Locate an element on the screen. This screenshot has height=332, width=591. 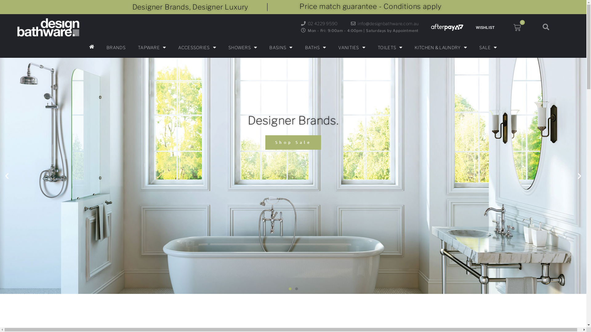
TOILETS is located at coordinates (390, 48).